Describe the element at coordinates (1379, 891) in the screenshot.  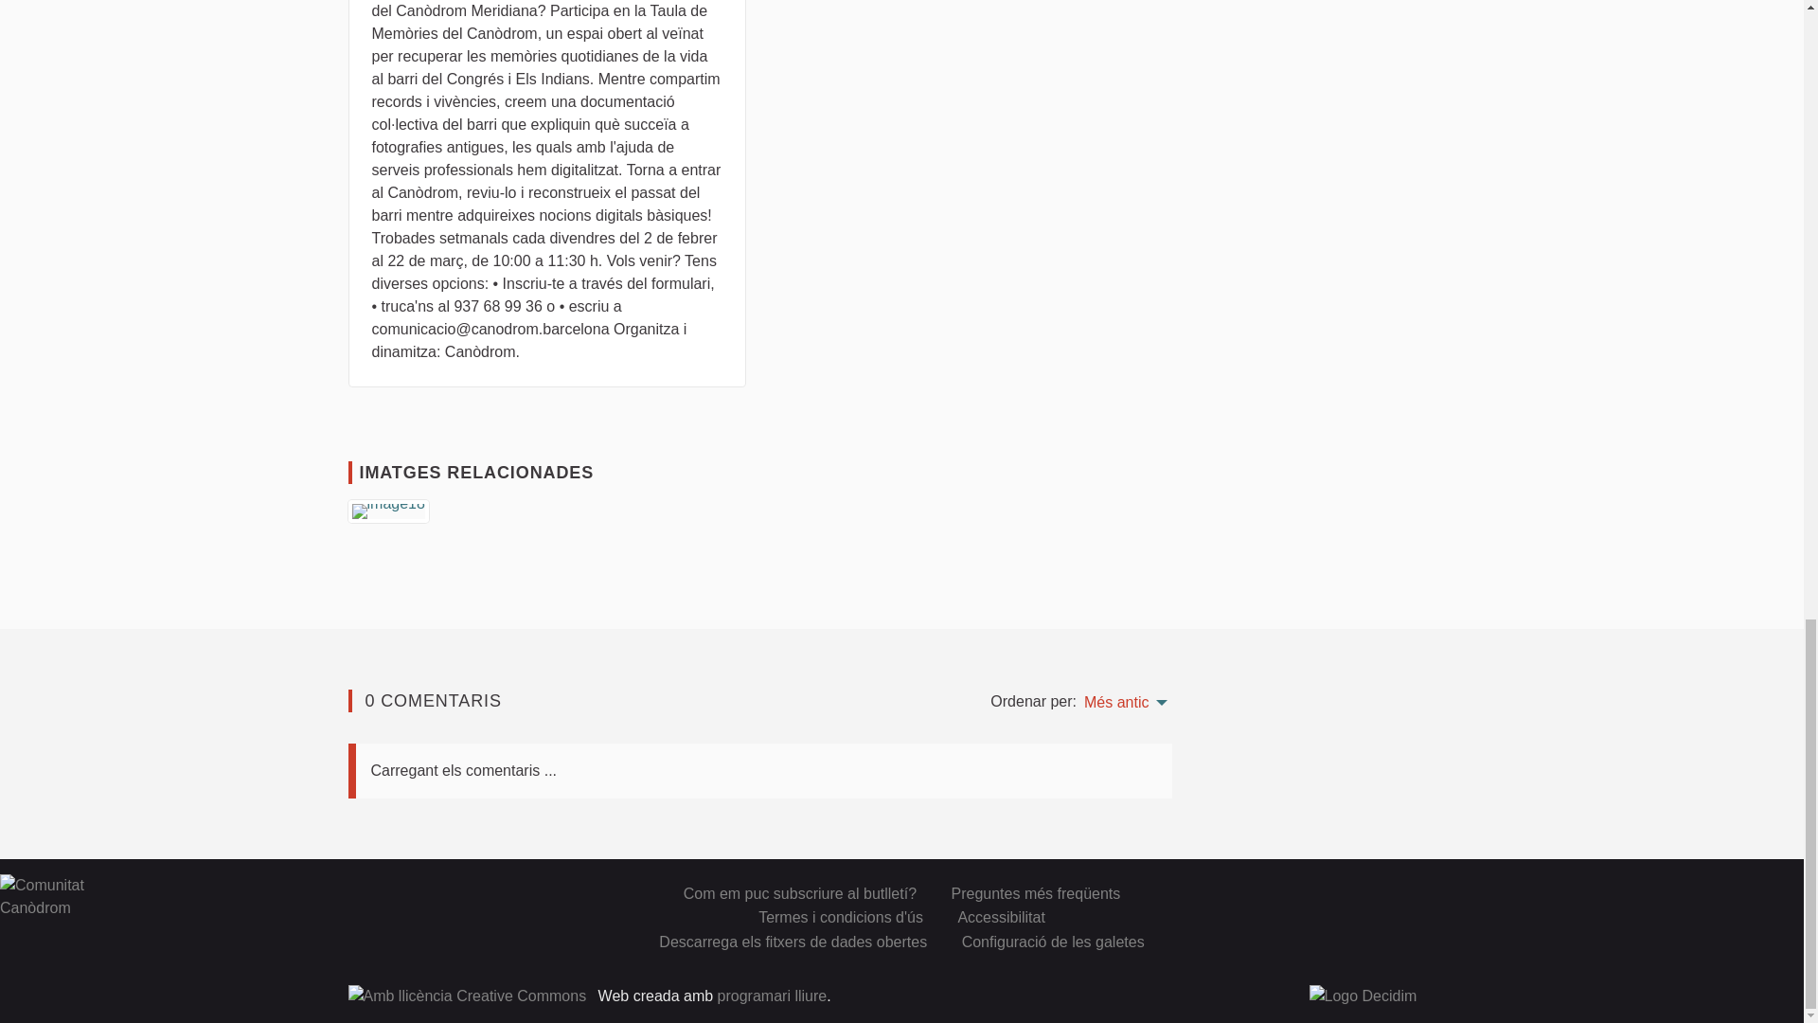
I see `Facebook` at that location.